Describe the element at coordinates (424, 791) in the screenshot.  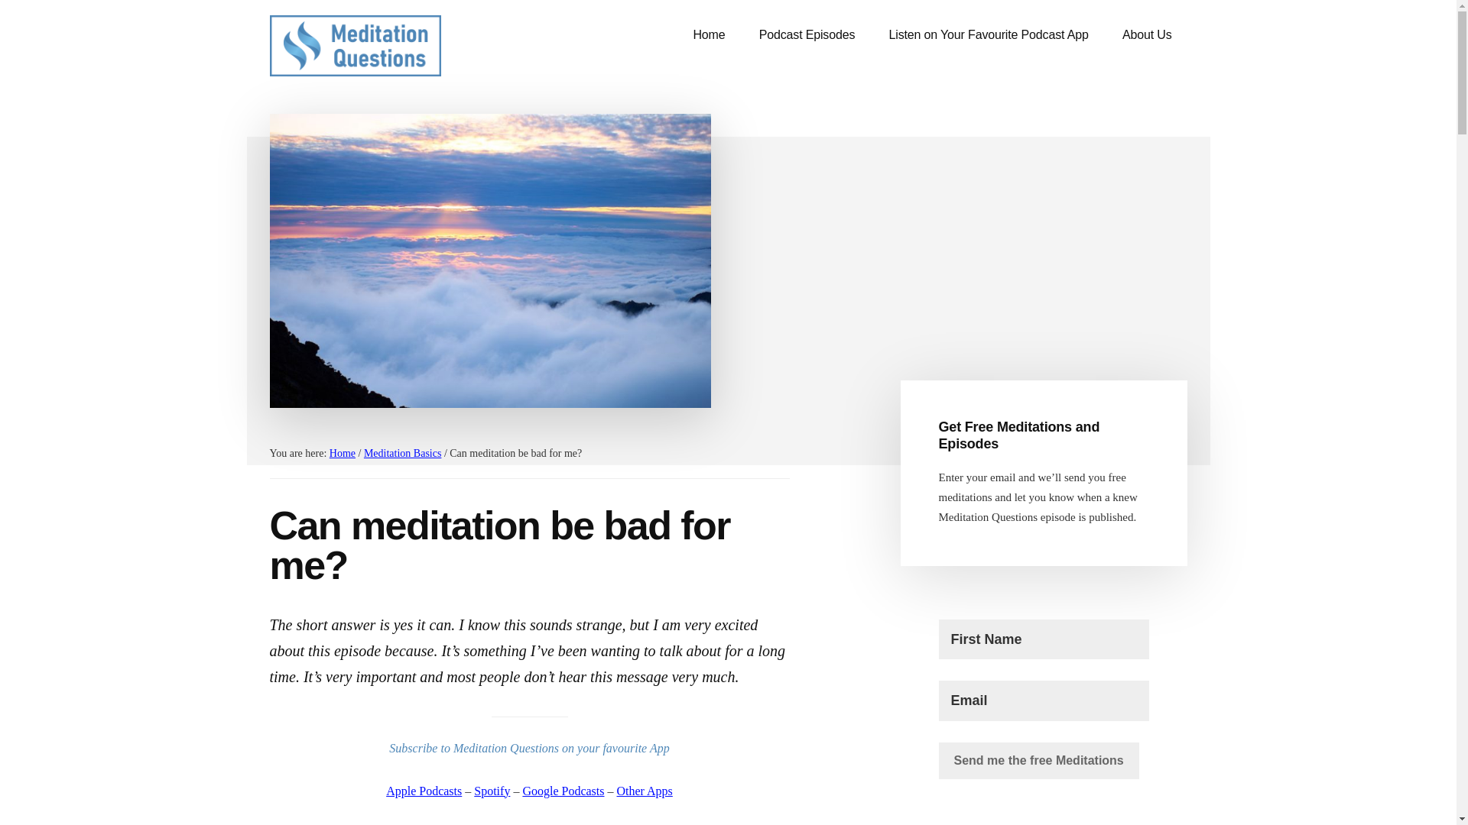
I see `Apple Podcasts` at that location.